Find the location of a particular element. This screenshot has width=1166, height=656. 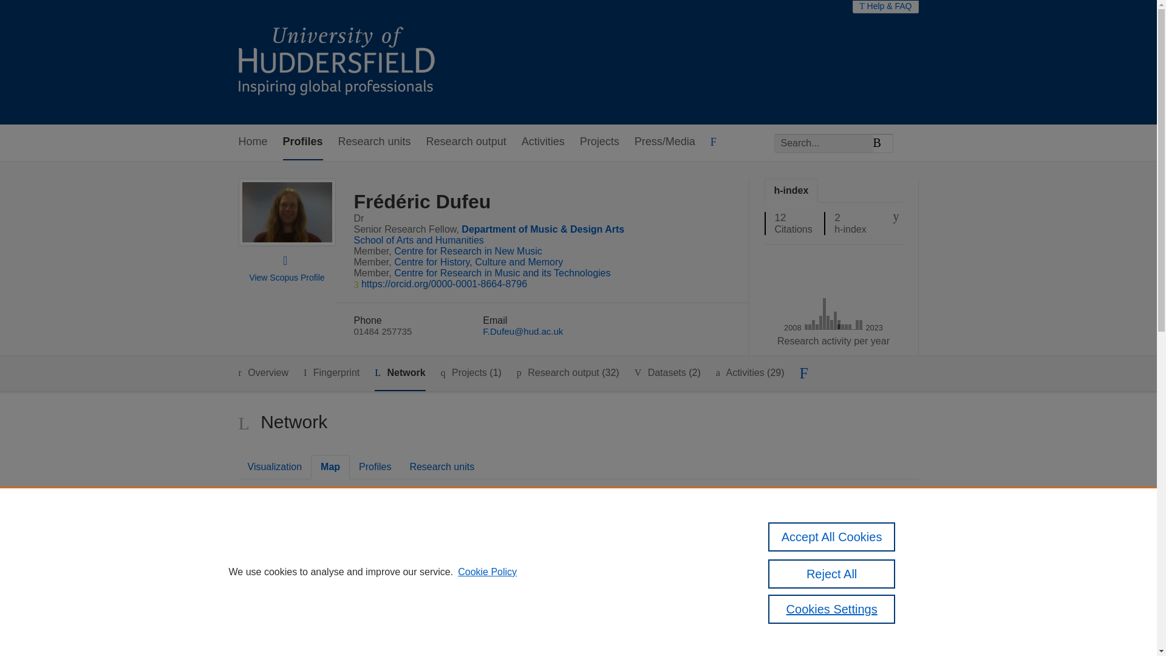

Visualization is located at coordinates (274, 466).